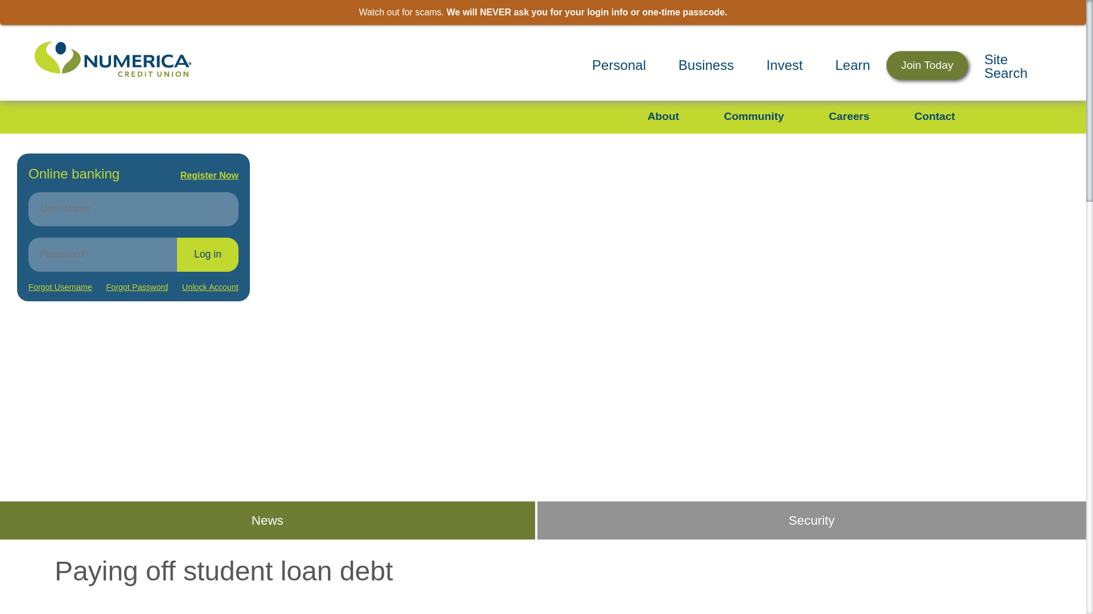 This screenshot has width=1093, height=614. What do you see at coordinates (619, 65) in the screenshot?
I see `Personal` at bounding box center [619, 65].